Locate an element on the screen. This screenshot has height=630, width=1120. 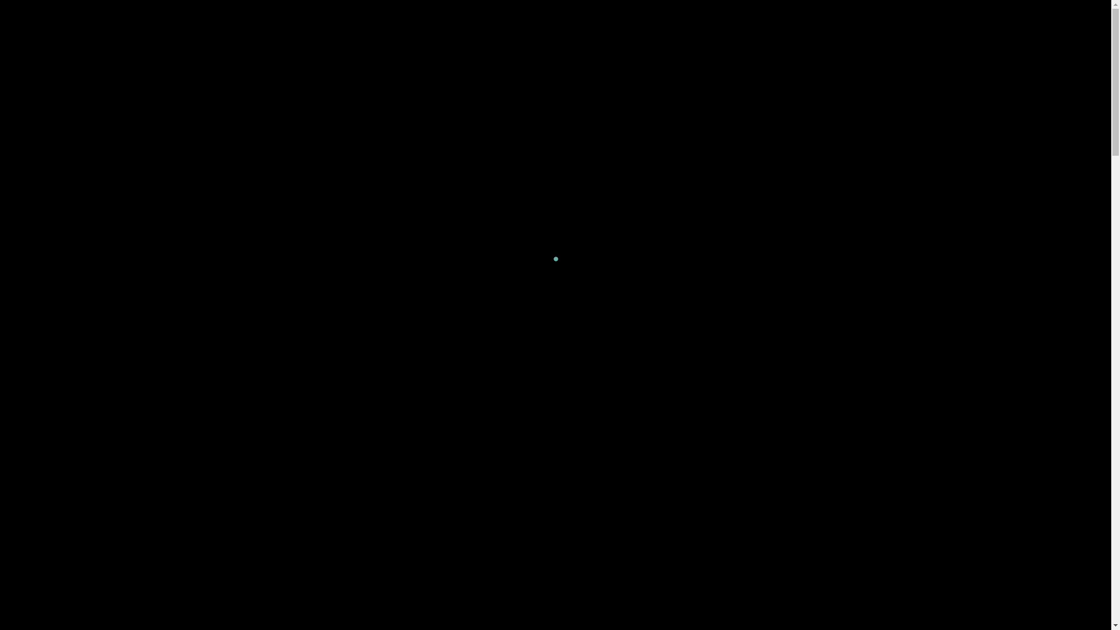
SKIN CARE is located at coordinates (582, 15).